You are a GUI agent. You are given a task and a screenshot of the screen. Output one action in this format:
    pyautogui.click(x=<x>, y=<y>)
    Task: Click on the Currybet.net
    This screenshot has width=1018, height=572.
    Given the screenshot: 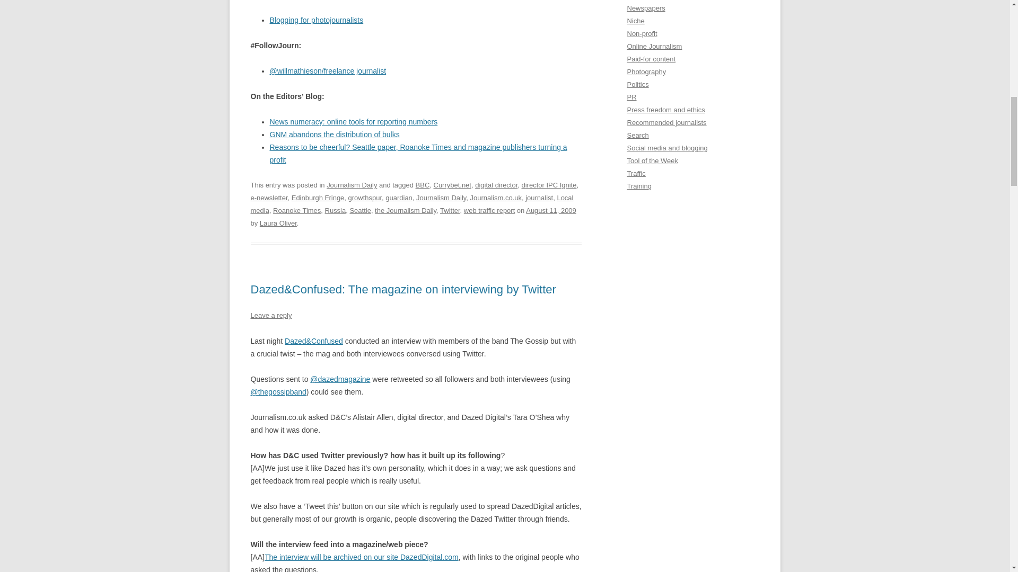 What is the action you would take?
    pyautogui.click(x=452, y=185)
    